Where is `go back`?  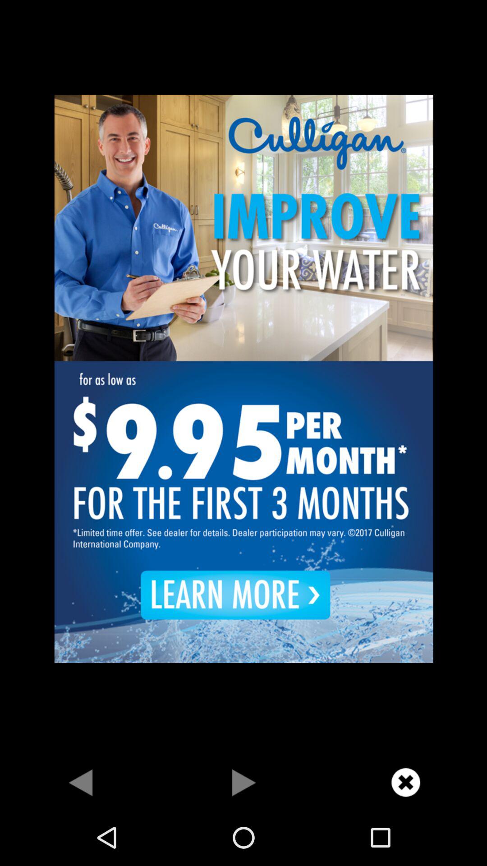 go back is located at coordinates (81, 782).